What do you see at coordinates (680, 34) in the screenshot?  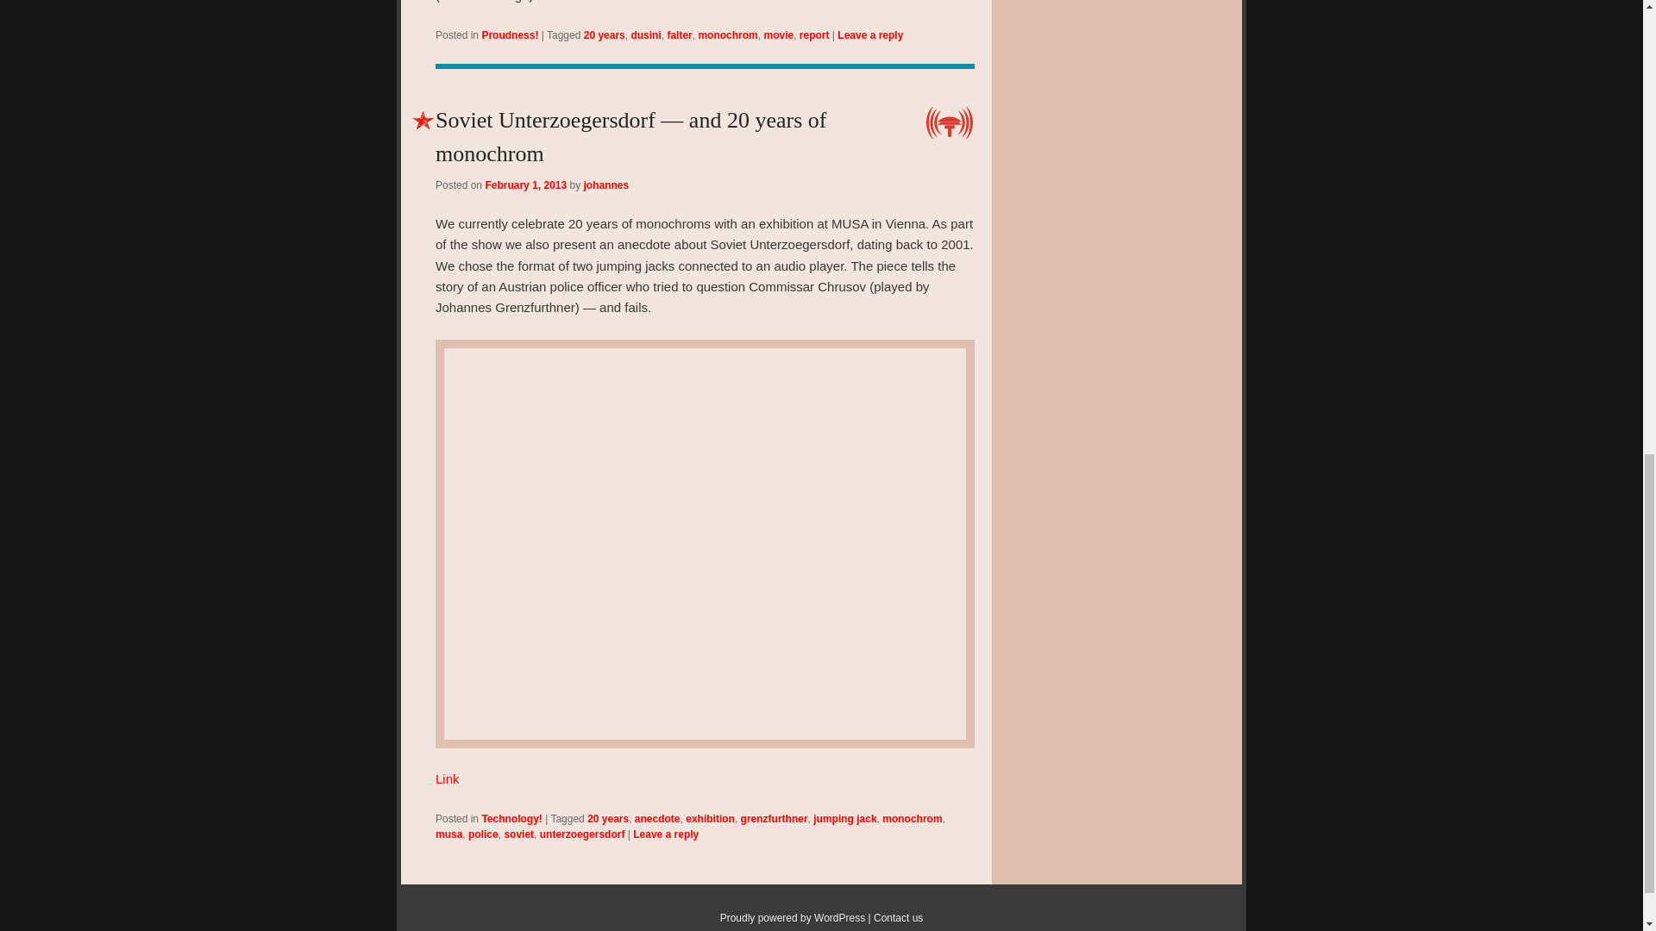 I see `falter` at bounding box center [680, 34].